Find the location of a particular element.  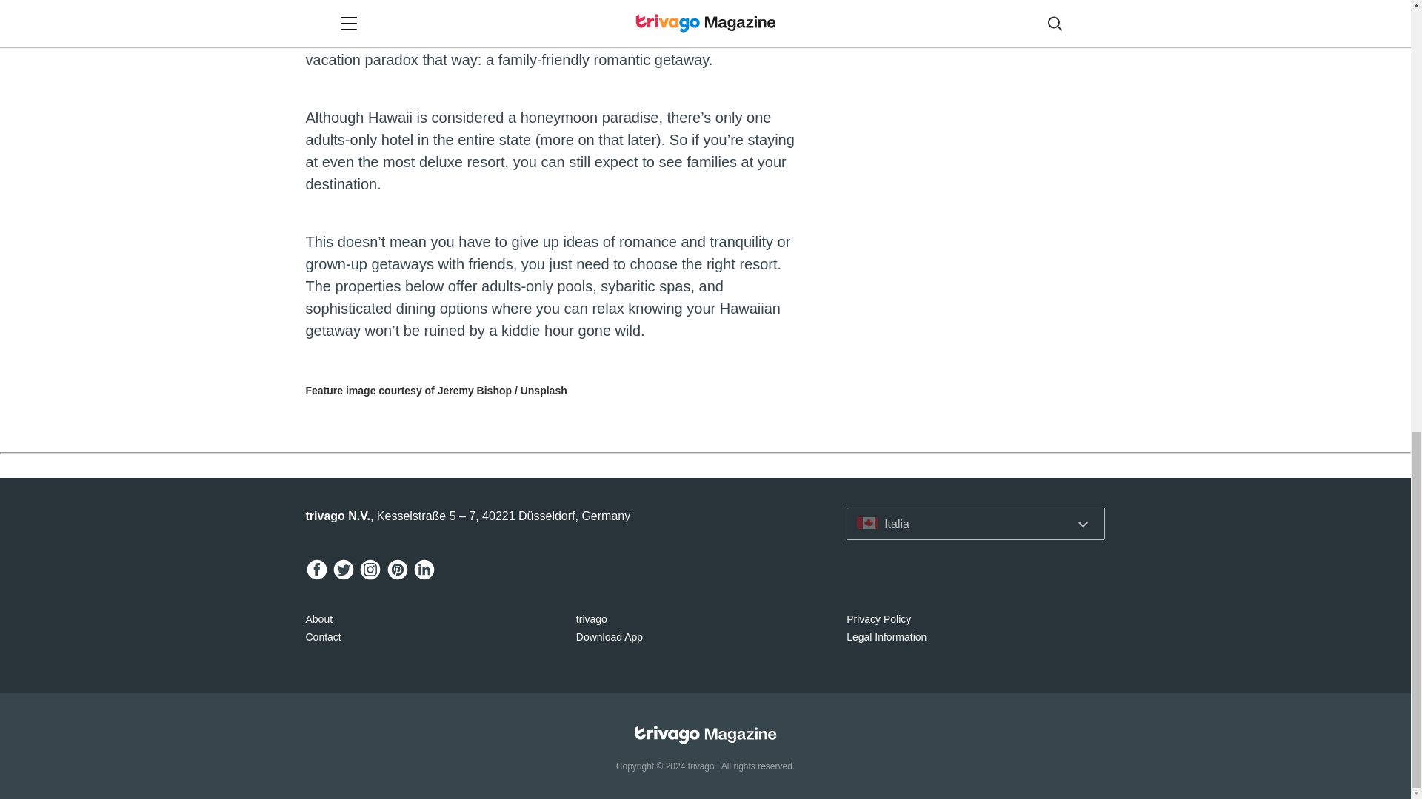

Contact is located at coordinates (323, 637).